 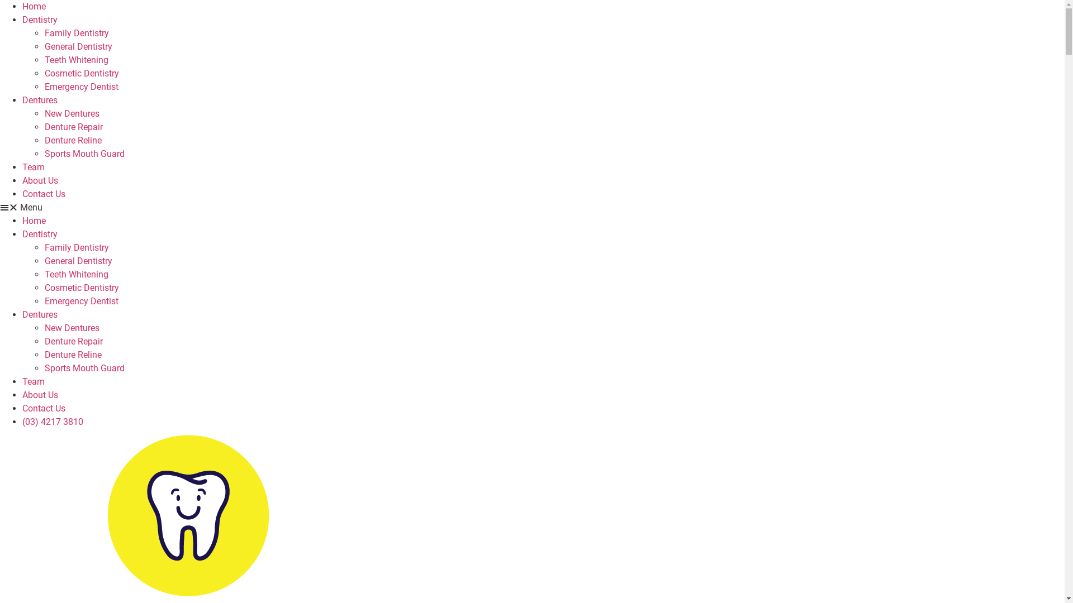 What do you see at coordinates (34, 7) in the screenshot?
I see `Home` at bounding box center [34, 7].